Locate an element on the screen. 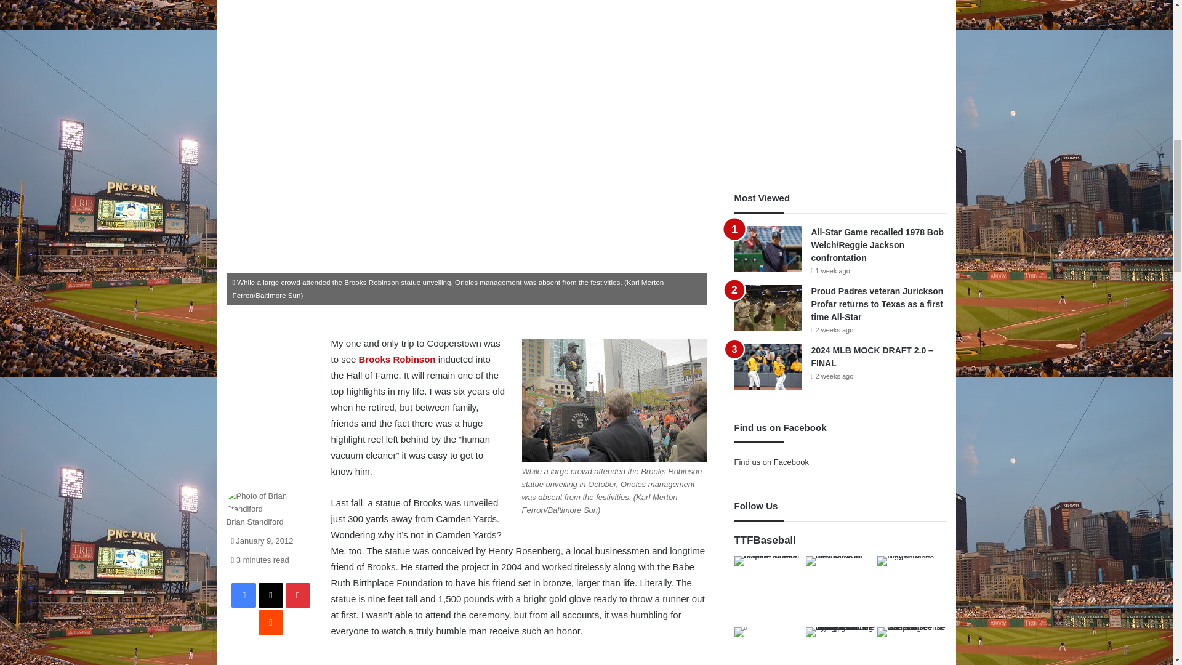  Advertisement is located at coordinates (271, 409).